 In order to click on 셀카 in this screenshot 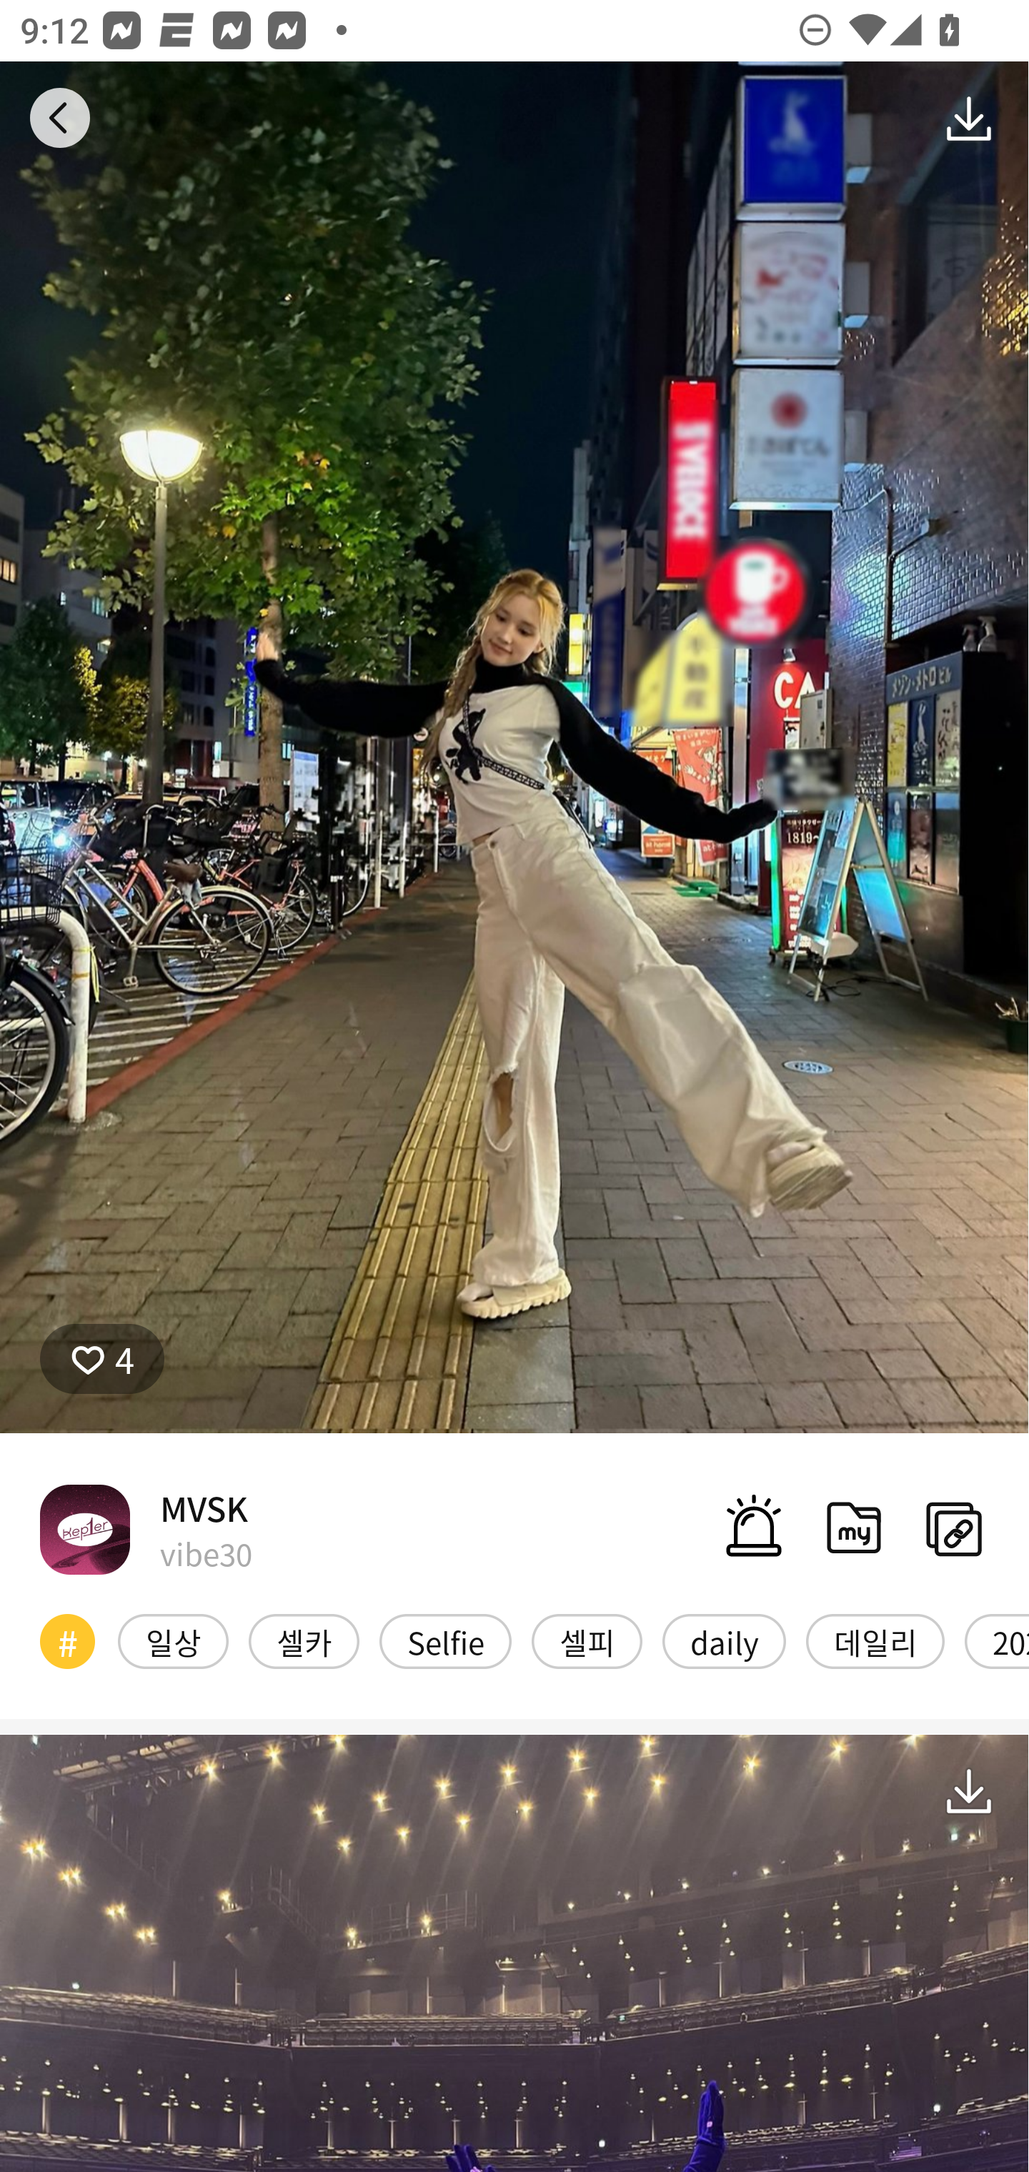, I will do `click(304, 1640)`.